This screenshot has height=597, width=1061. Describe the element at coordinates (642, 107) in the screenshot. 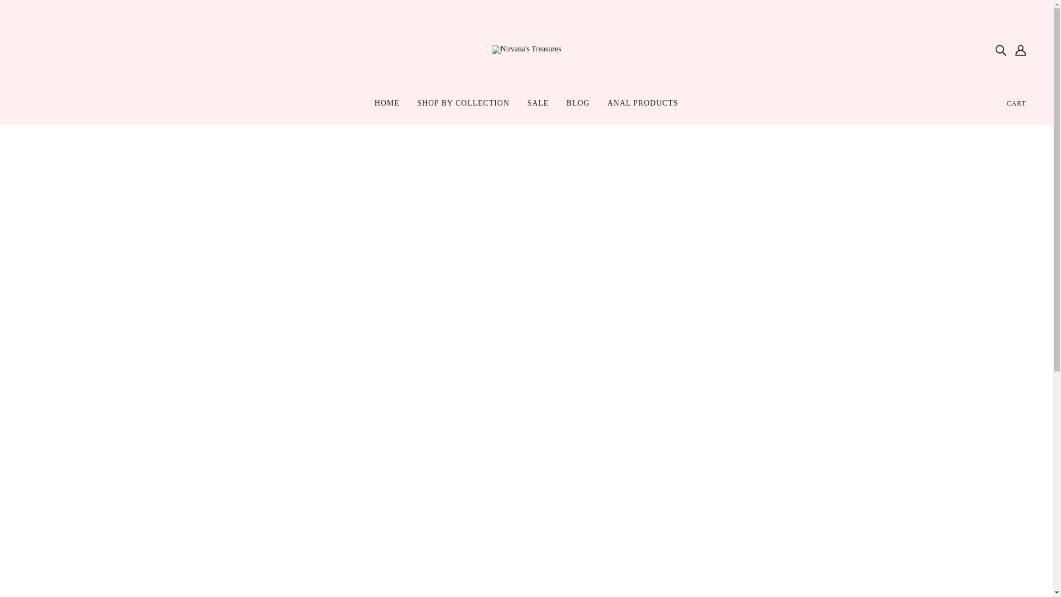

I see `ANAL PRODUCTS` at that location.